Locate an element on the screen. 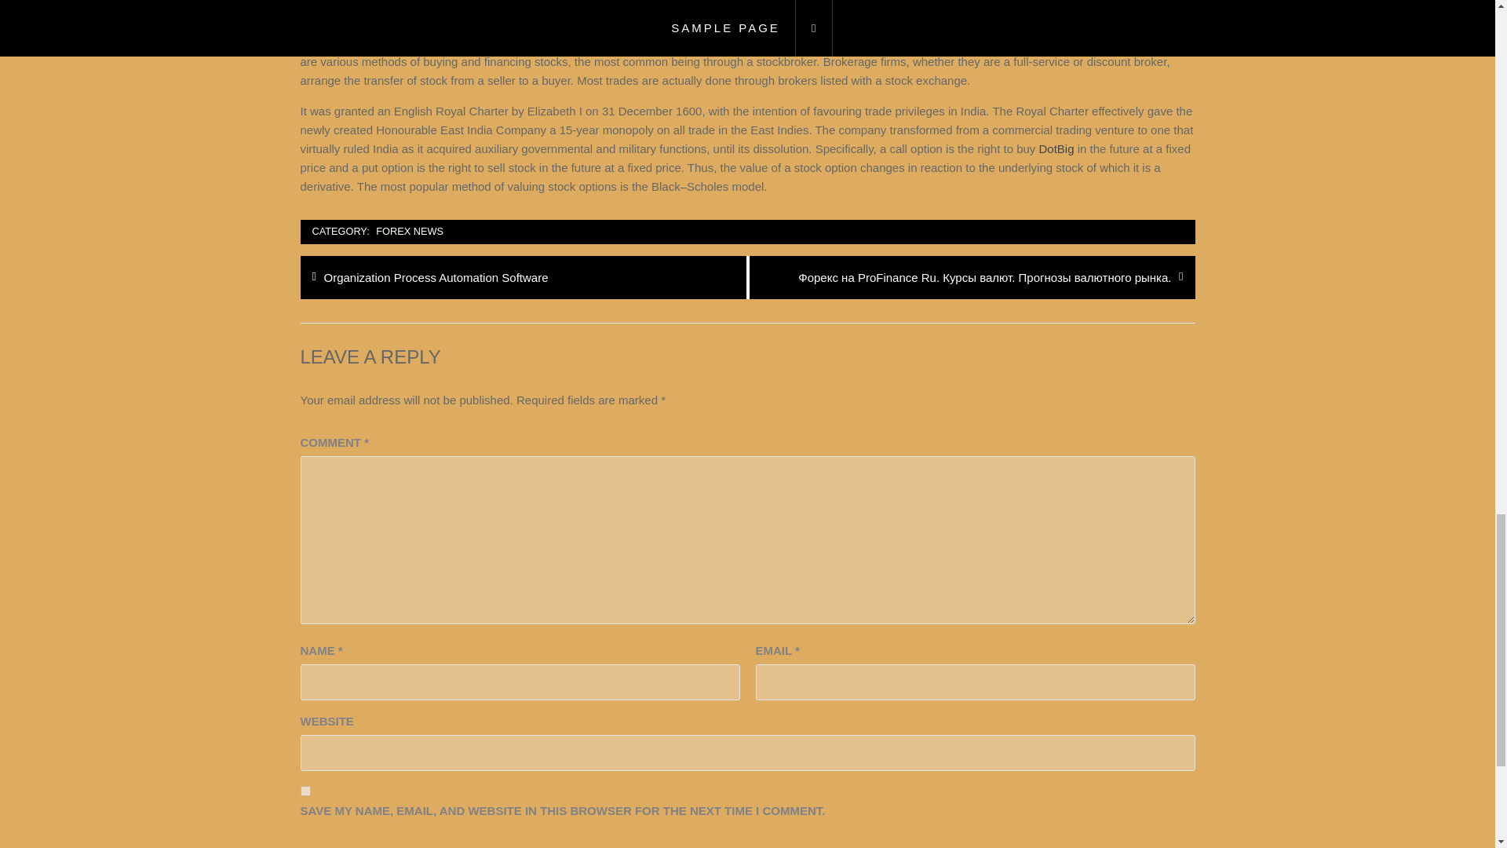  yes is located at coordinates (436, 278).